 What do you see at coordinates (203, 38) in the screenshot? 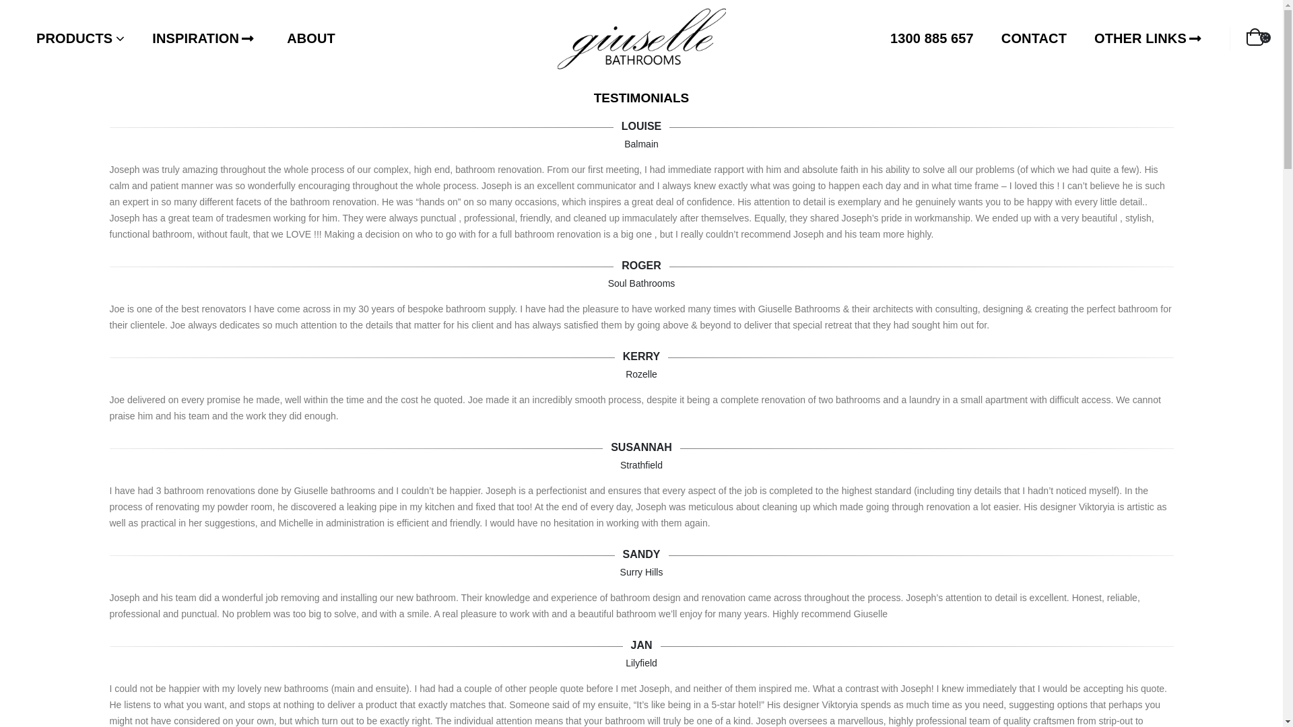
I see `INSPIRATION` at bounding box center [203, 38].